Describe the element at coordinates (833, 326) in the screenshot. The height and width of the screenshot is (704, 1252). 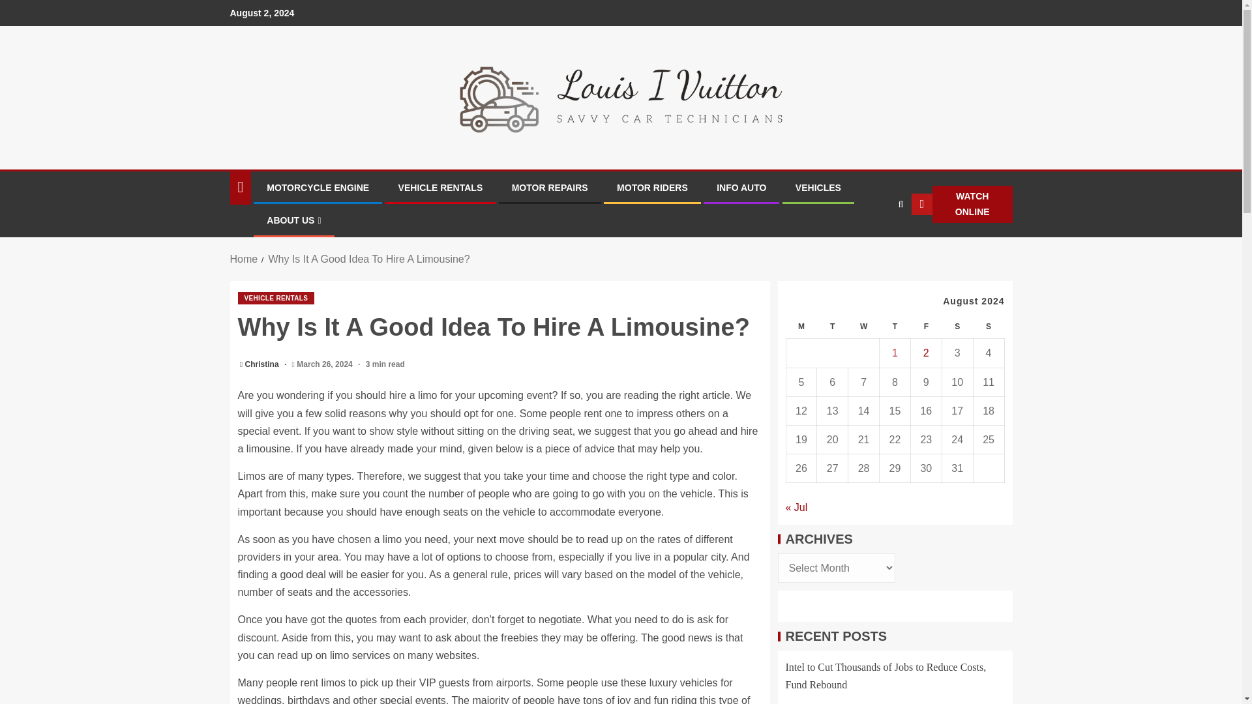
I see `Tuesday` at that location.